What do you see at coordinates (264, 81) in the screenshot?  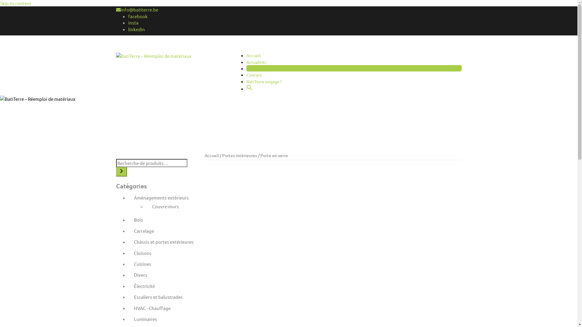 I see `BatiTerre engage !` at bounding box center [264, 81].